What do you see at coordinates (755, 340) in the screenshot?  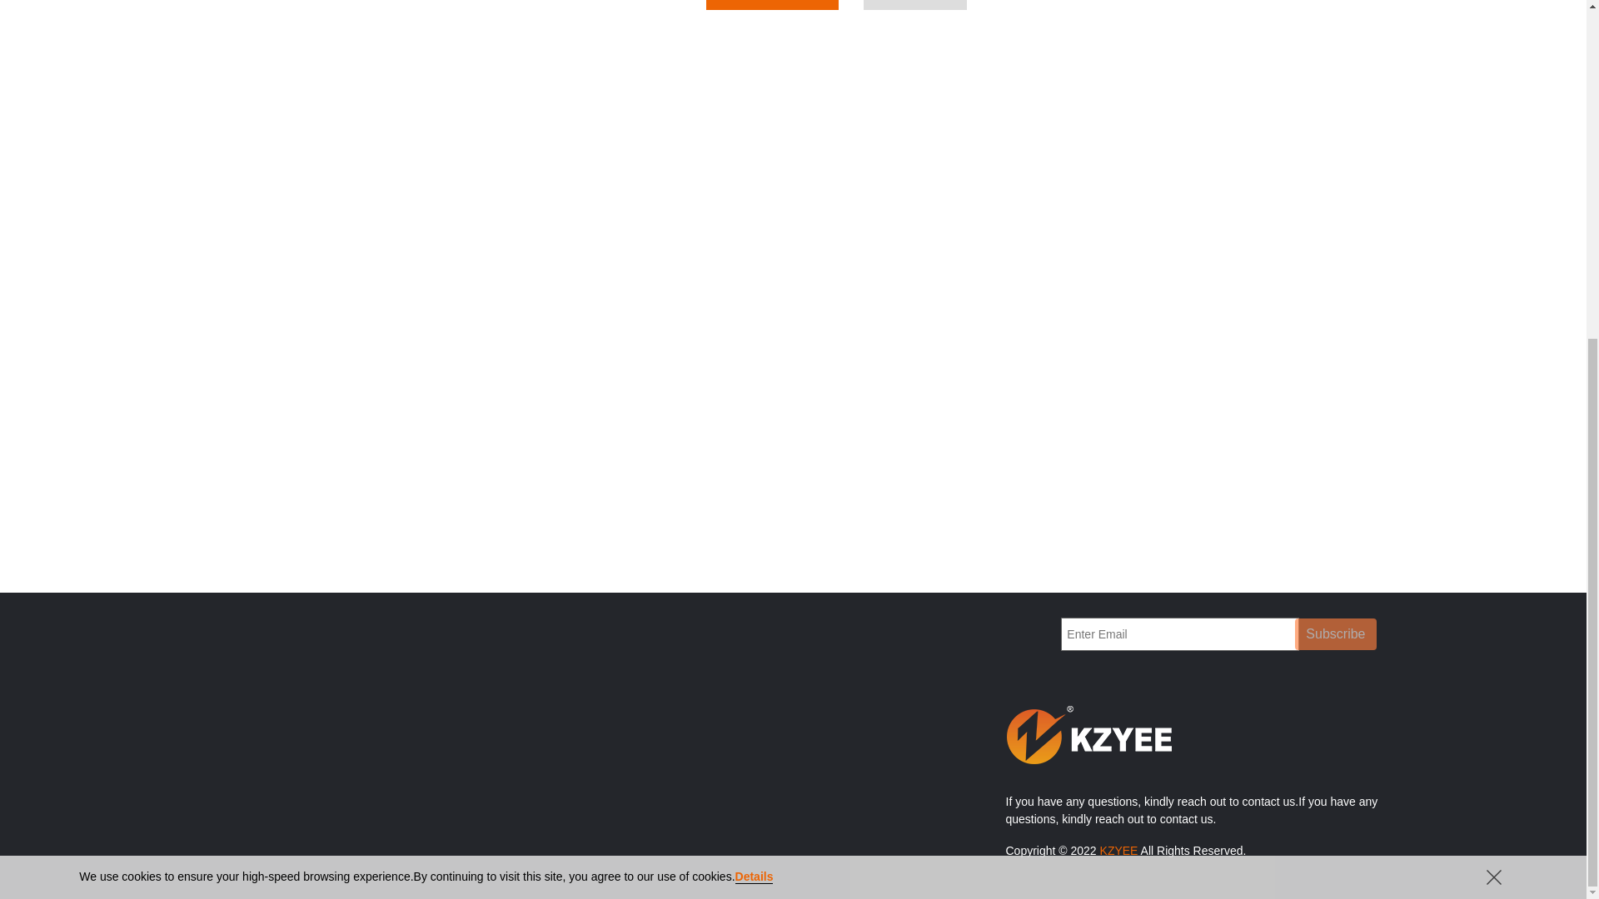 I see `Details` at bounding box center [755, 340].